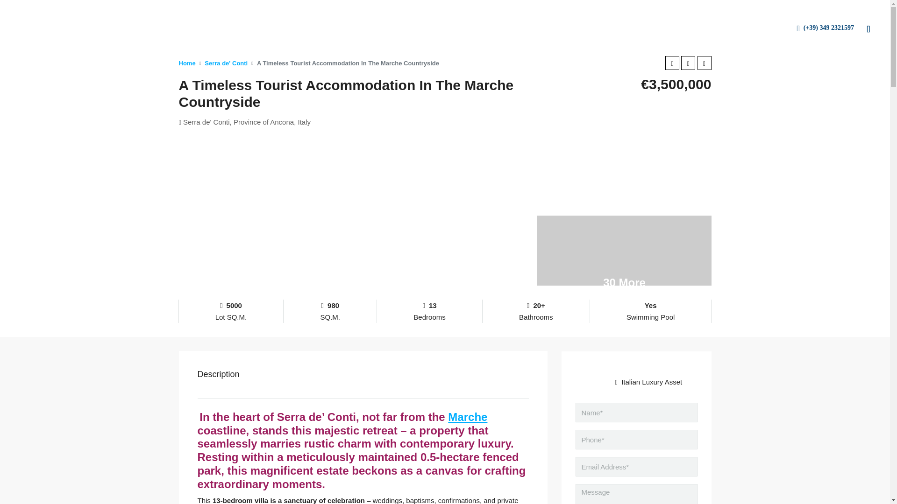 This screenshot has height=504, width=897. Describe the element at coordinates (316, 28) in the screenshot. I see `Buying guide` at that location.